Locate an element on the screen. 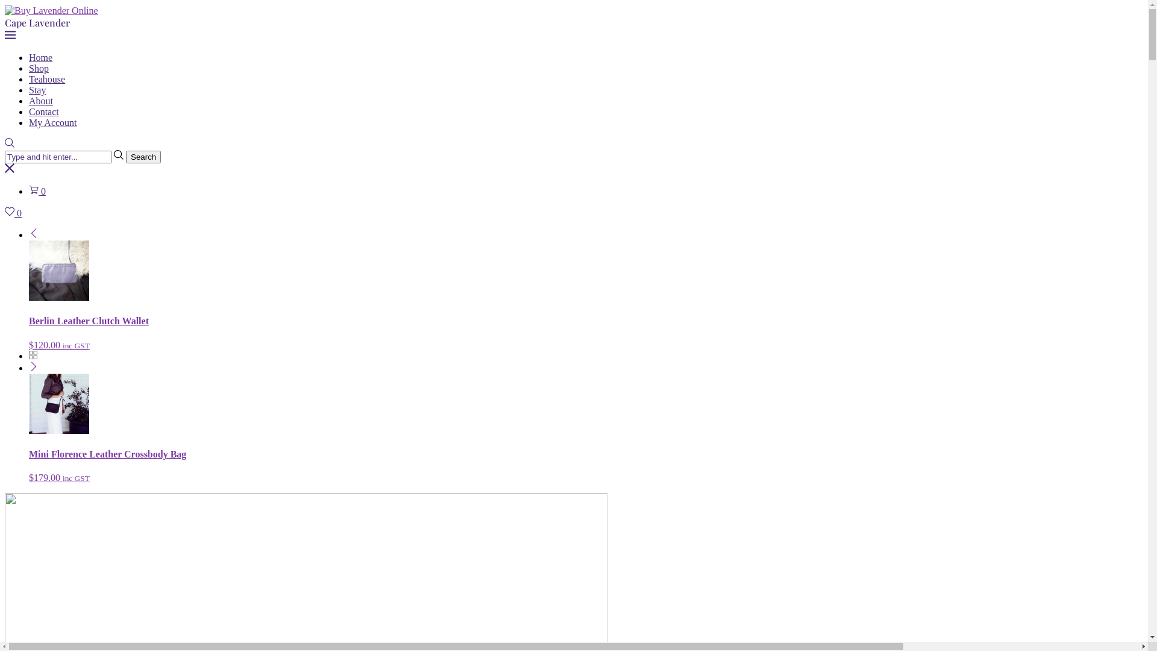 This screenshot has width=1157, height=651. Shop is located at coordinates (39, 69).